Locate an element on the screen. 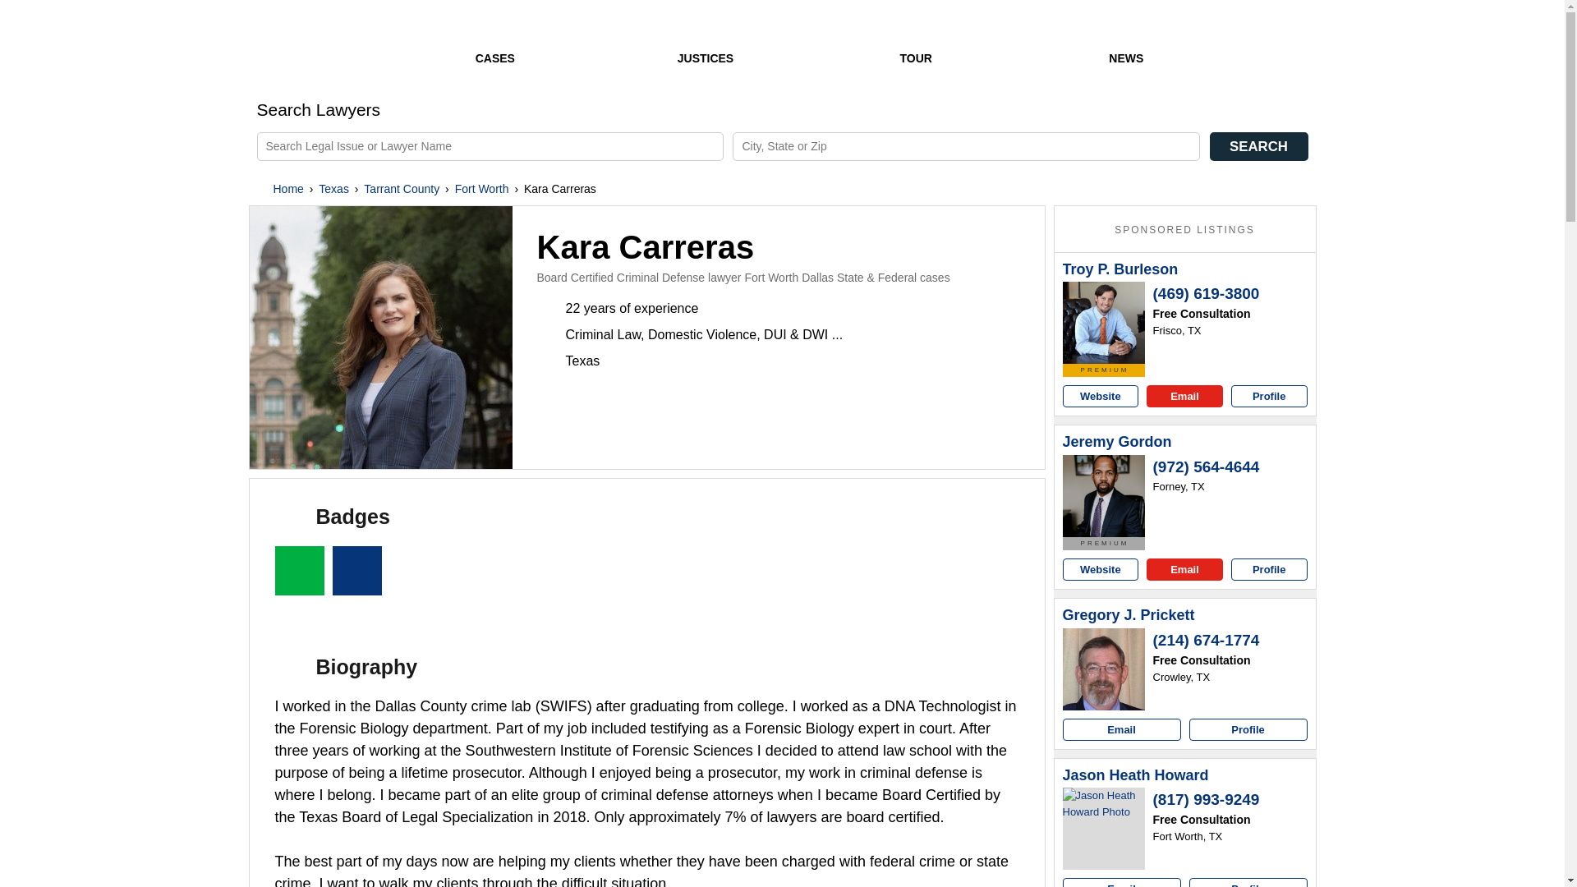 The image size is (1577, 887). Profile is located at coordinates (1269, 396).